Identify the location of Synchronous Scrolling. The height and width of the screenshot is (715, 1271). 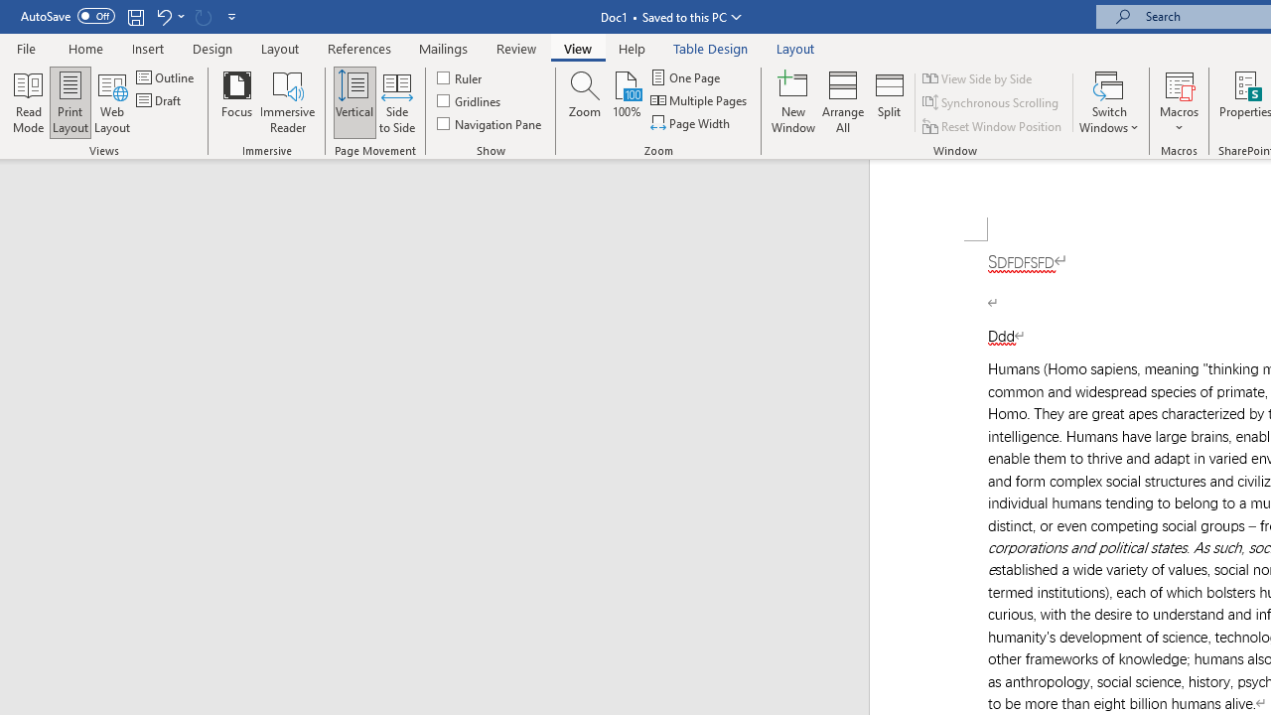
(991, 103).